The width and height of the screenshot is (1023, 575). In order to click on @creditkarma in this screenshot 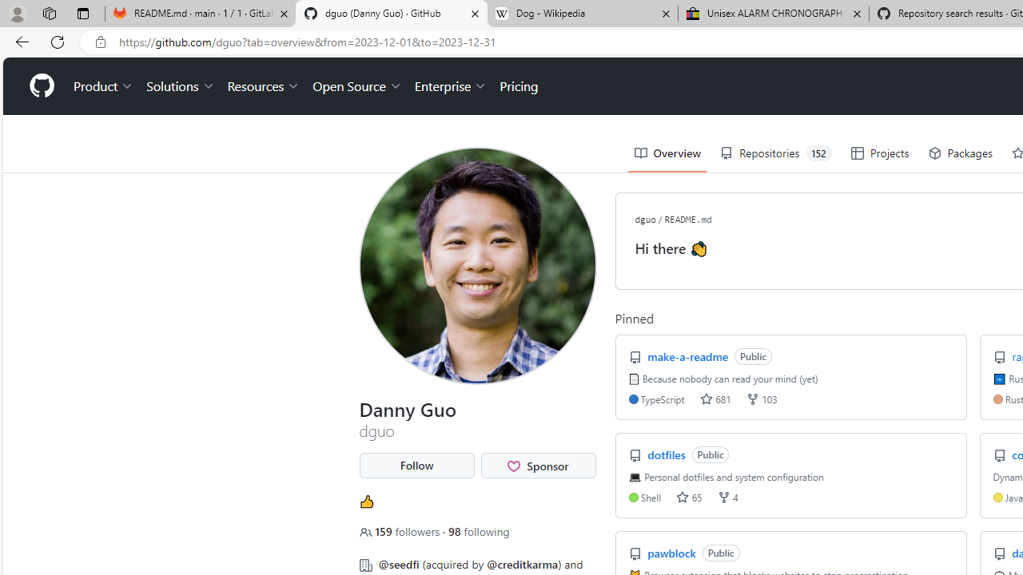, I will do `click(523, 564)`.